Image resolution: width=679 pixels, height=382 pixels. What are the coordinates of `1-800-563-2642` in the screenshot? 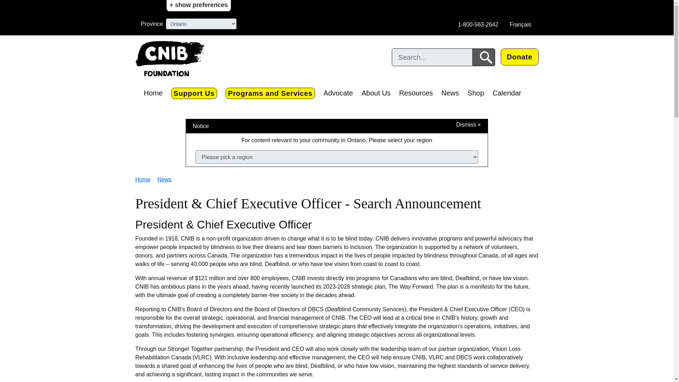 It's located at (478, 24).